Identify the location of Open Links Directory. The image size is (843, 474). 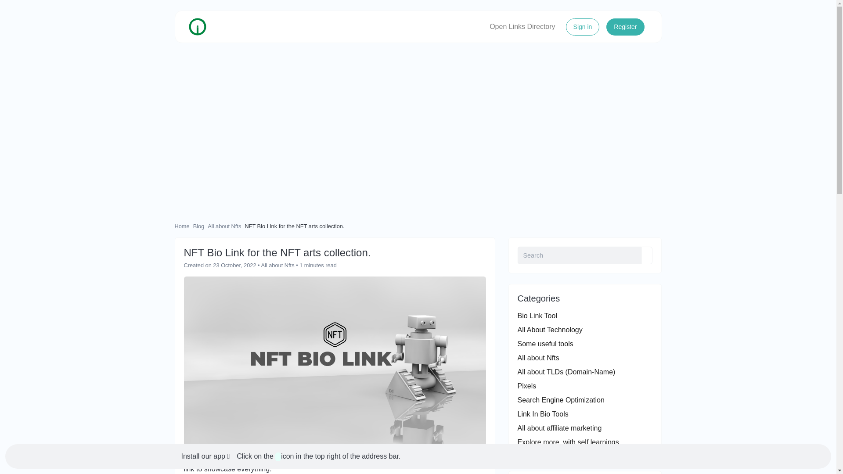
(522, 27).